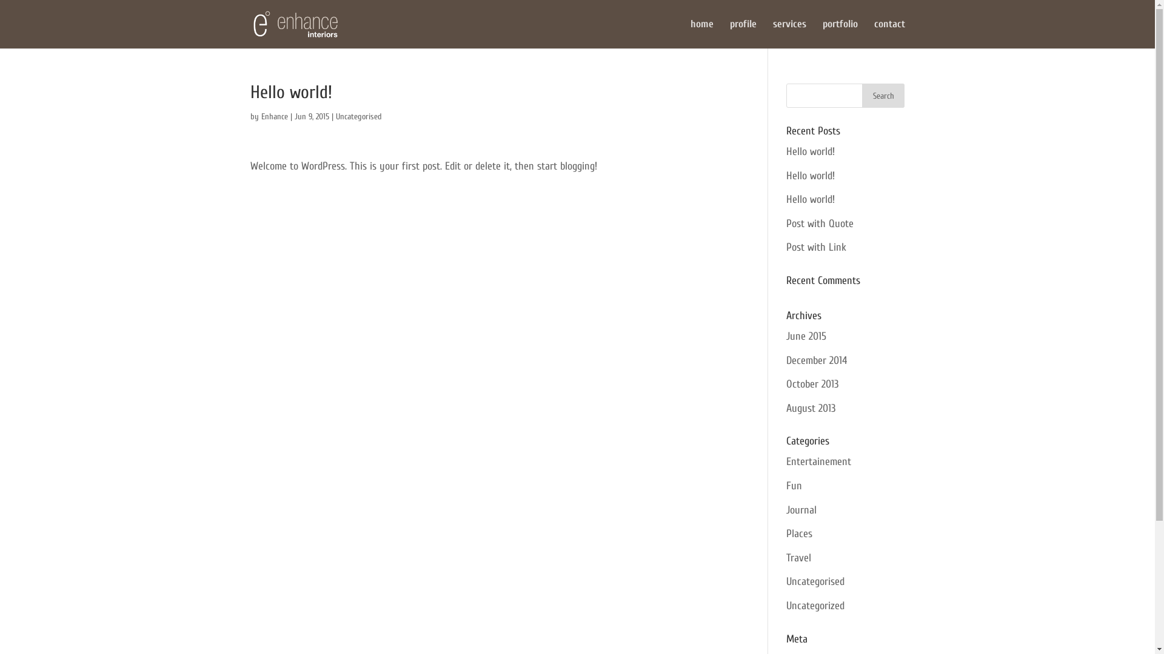 The width and height of the screenshot is (1164, 654). I want to click on Places, so click(799, 534).